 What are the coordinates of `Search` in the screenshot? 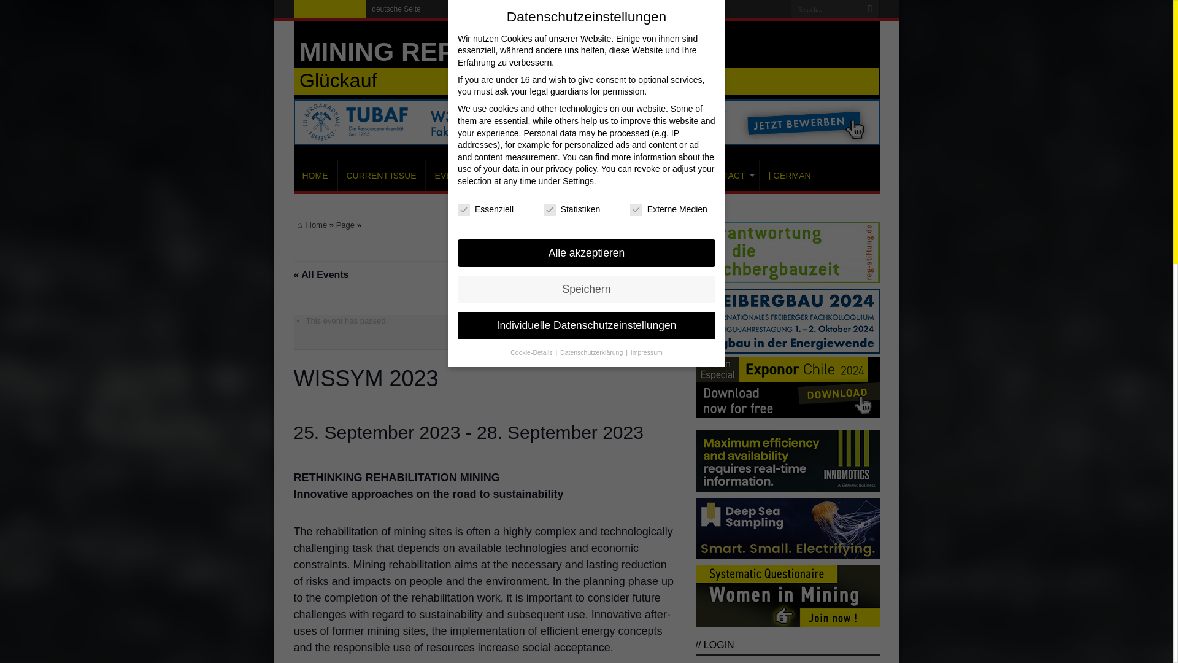 It's located at (870, 9).